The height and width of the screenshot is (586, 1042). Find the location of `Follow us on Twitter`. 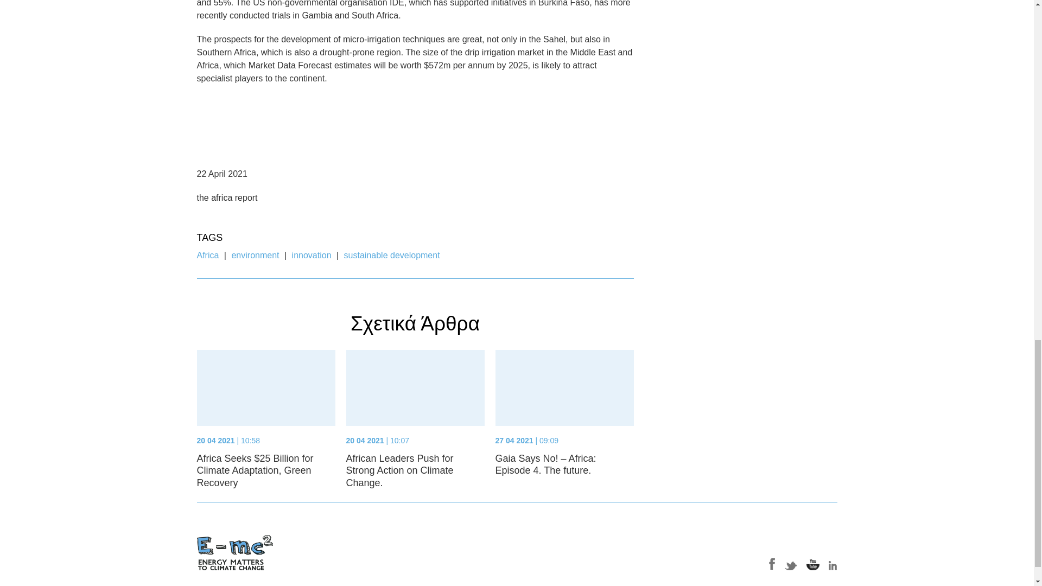

Follow us on Twitter is located at coordinates (791, 564).